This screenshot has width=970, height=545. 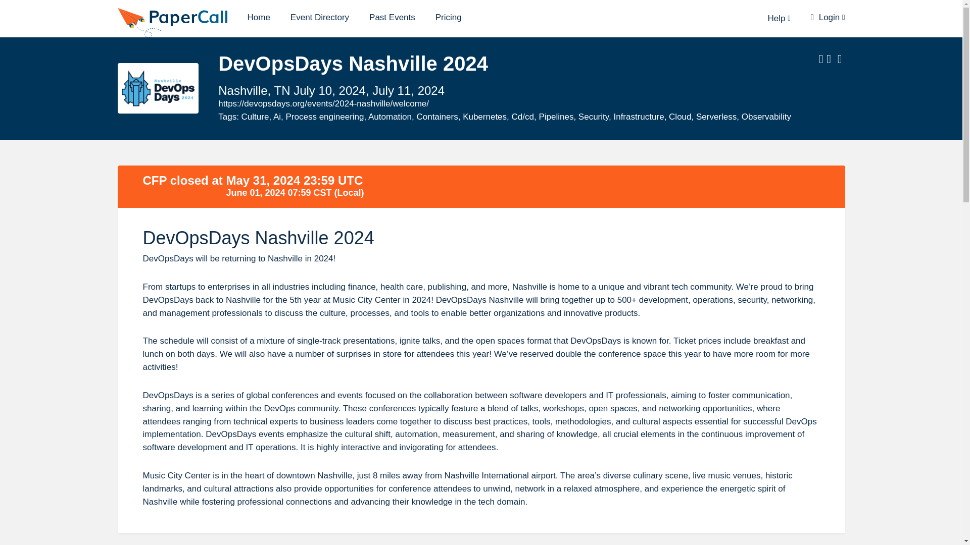 What do you see at coordinates (437, 117) in the screenshot?
I see `Containers` at bounding box center [437, 117].